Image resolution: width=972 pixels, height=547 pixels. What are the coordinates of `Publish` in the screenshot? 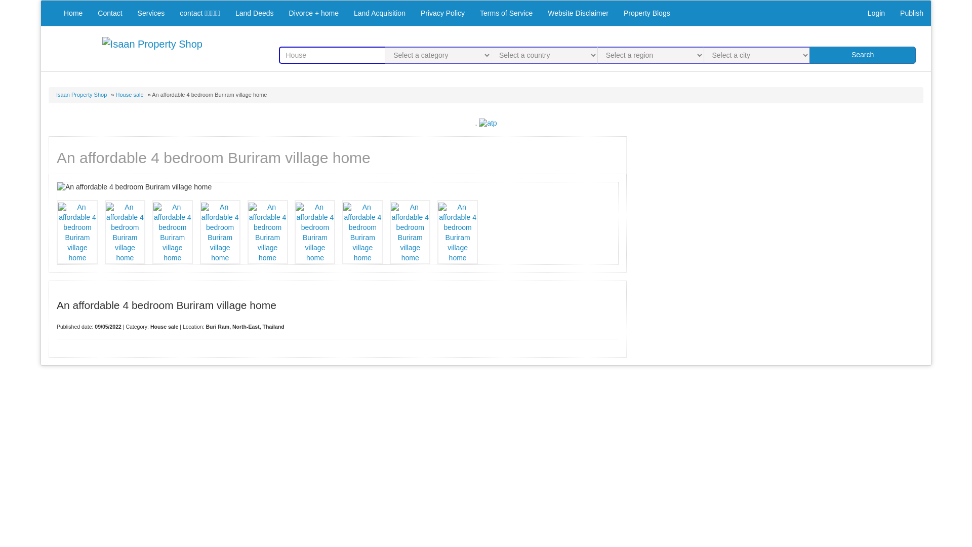 It's located at (911, 13).